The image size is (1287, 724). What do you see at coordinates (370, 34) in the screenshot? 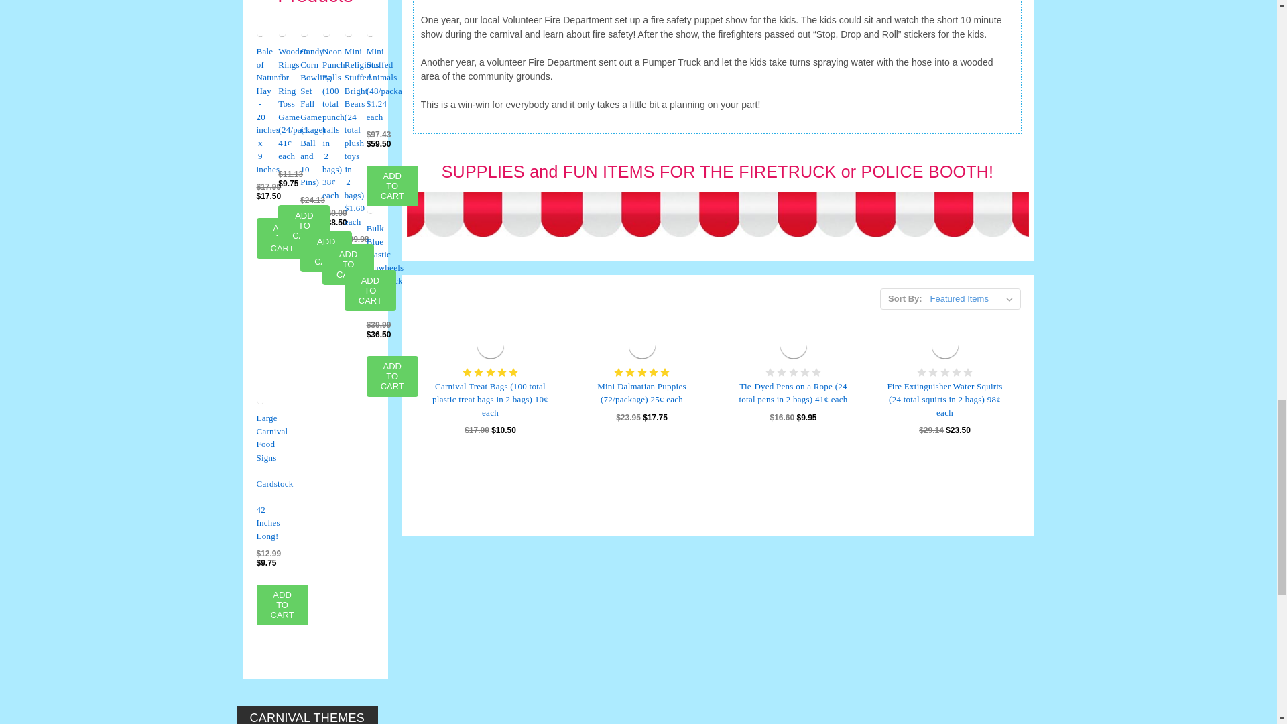
I see `Mini Stuffed Animals - Carnival Toys - Wholesale ` at bounding box center [370, 34].